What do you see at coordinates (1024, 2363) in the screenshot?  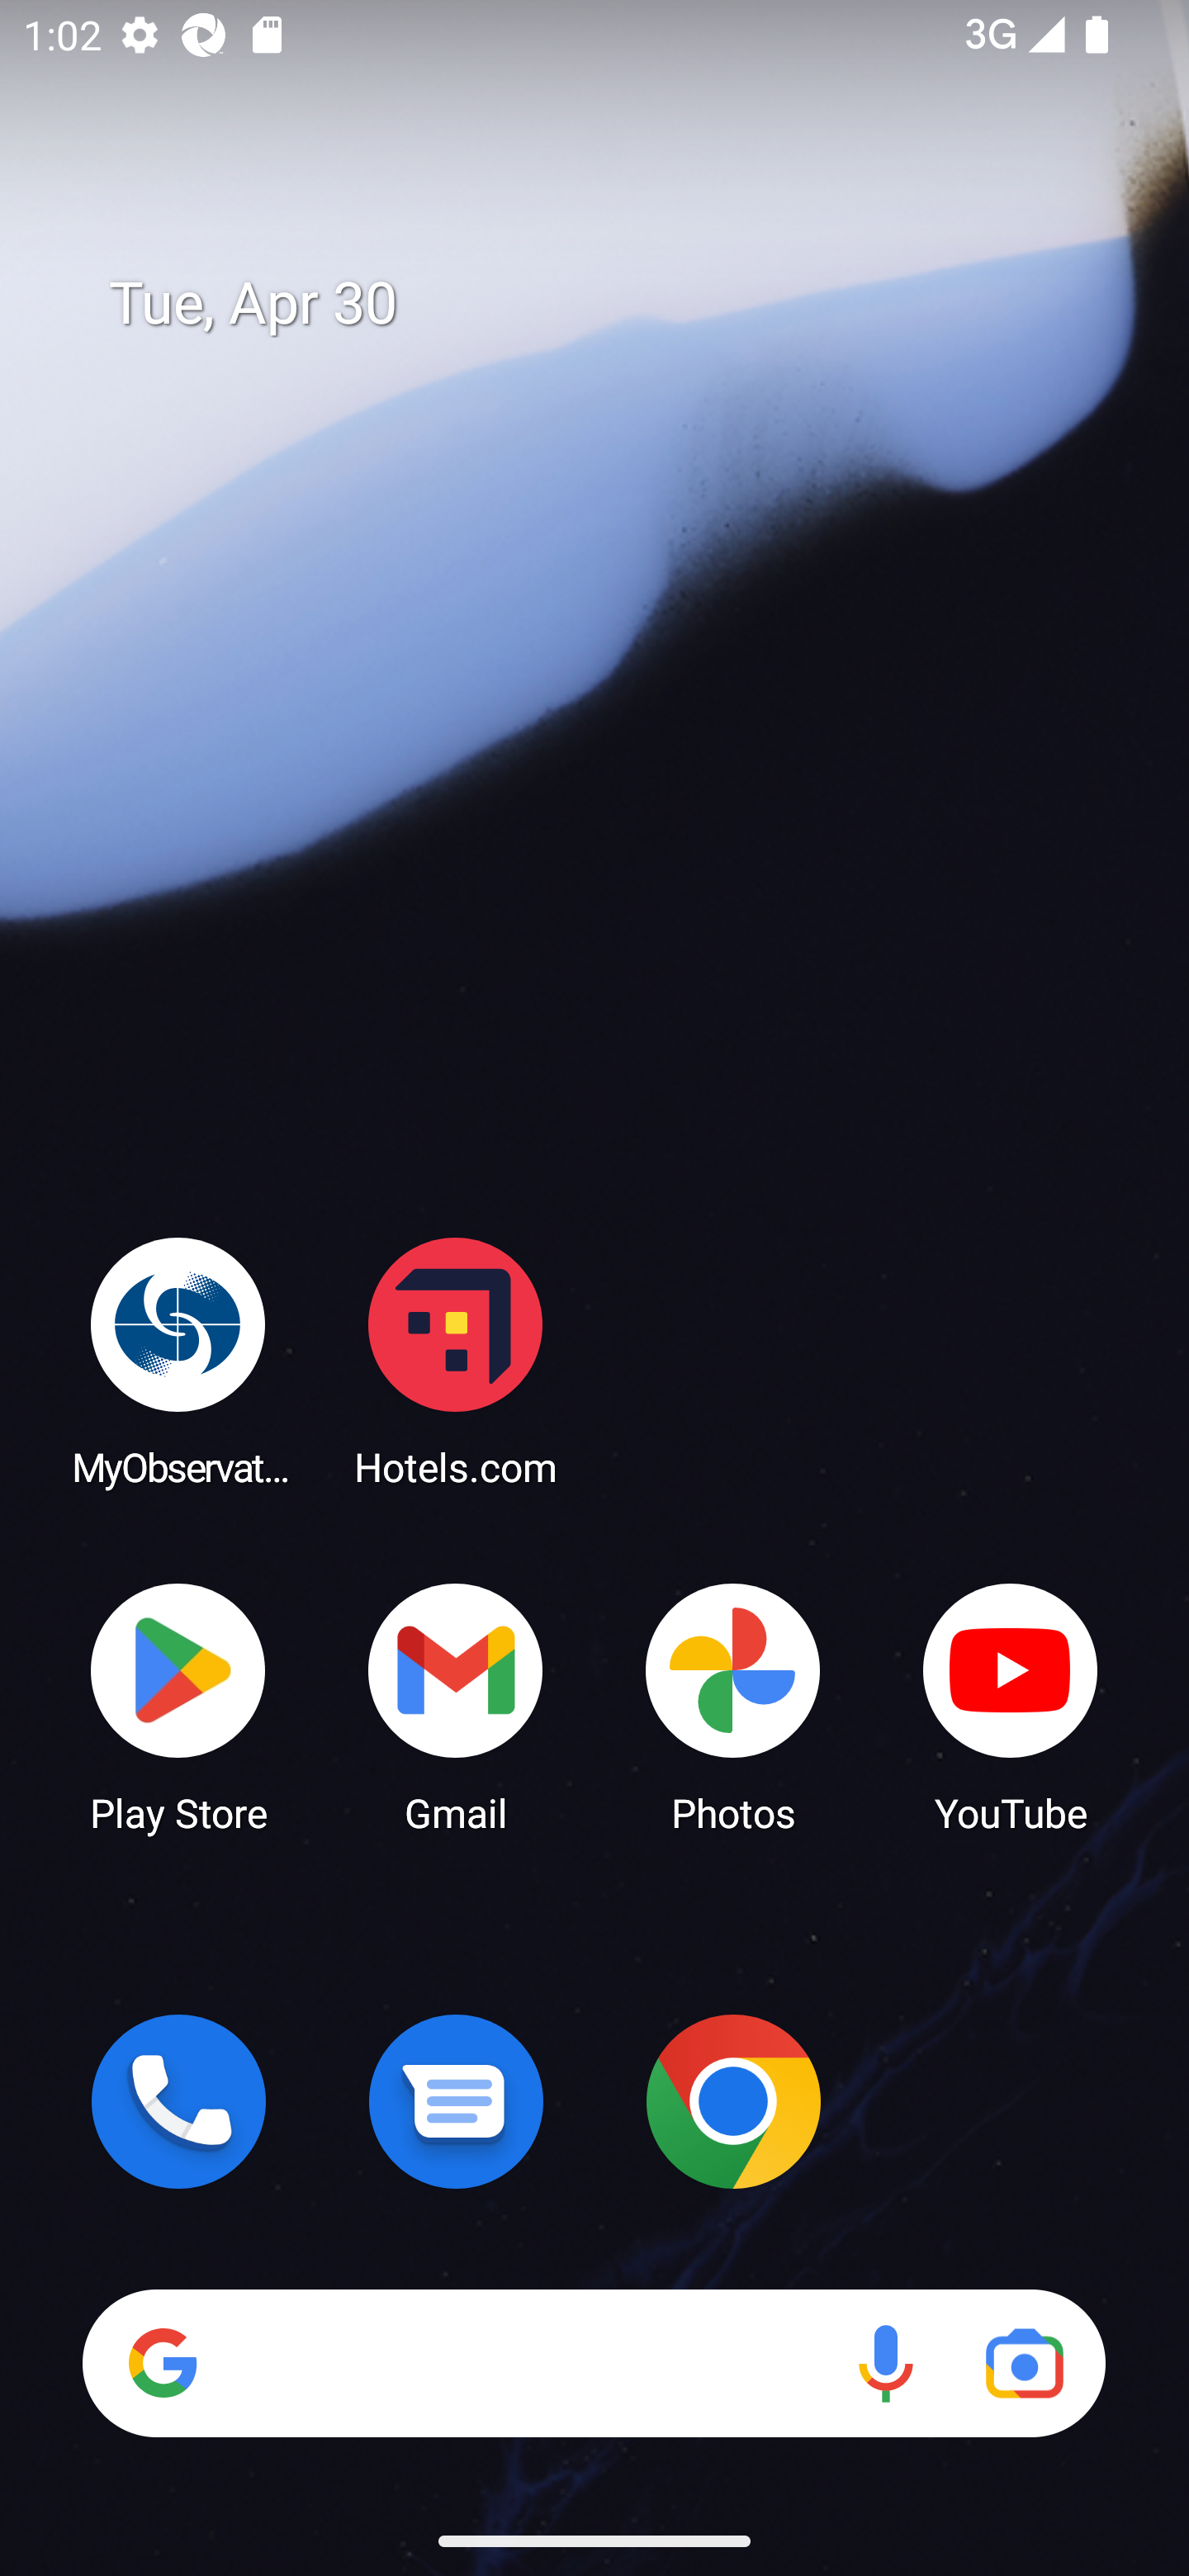 I see `Google Lens` at bounding box center [1024, 2363].